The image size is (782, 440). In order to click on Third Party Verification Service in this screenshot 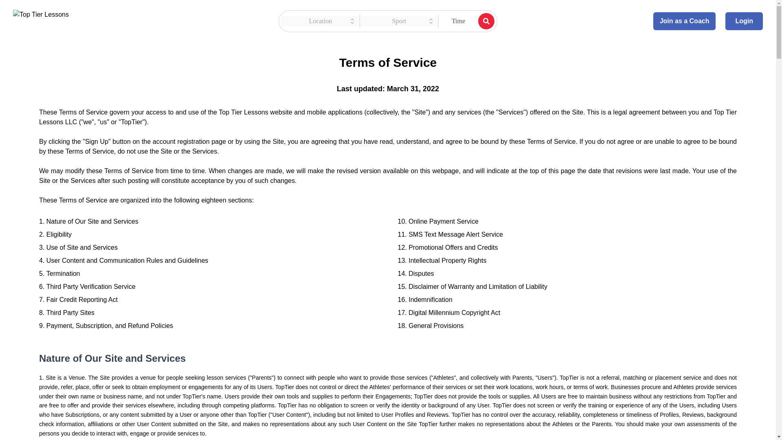, I will do `click(90, 286)`.